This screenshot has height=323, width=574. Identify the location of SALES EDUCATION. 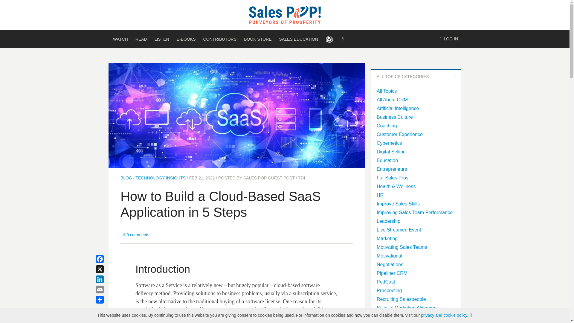
(298, 39).